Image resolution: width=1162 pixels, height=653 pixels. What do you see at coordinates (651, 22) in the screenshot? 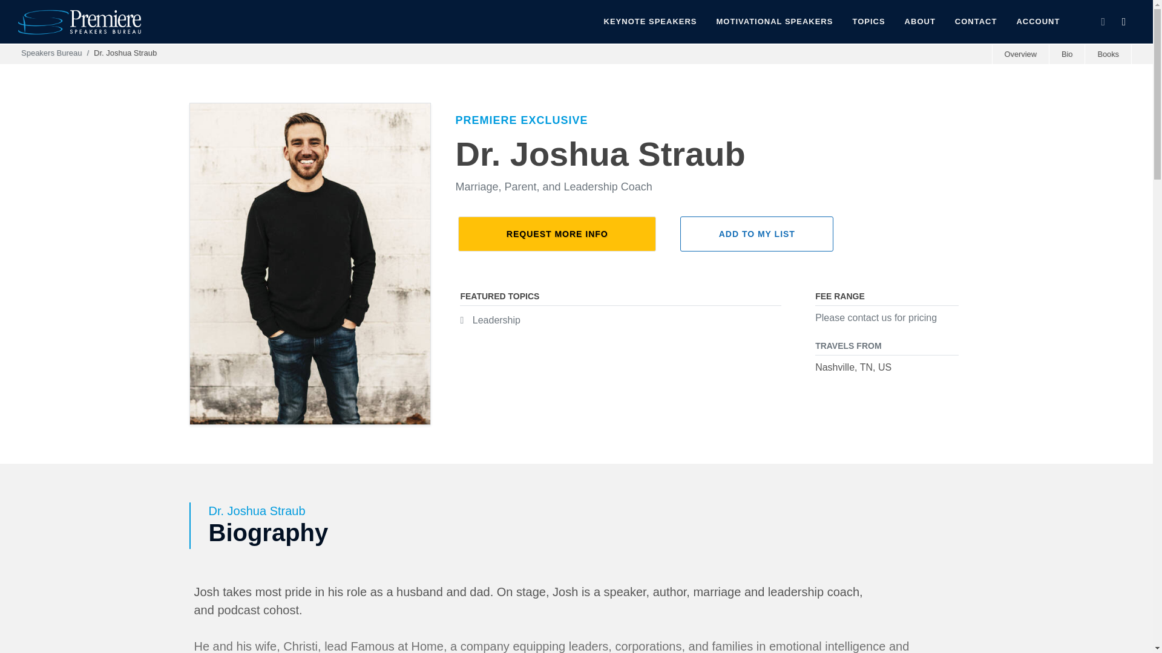
I see `KEYNOTE SPEAKERS` at bounding box center [651, 22].